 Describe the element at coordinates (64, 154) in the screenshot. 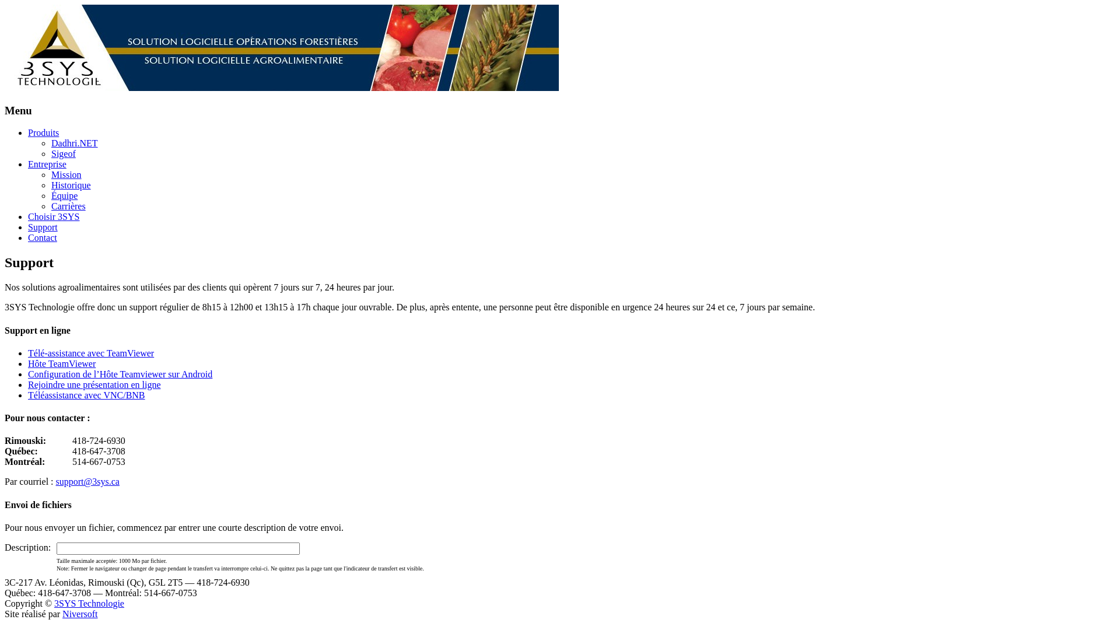

I see `Sigeof` at that location.